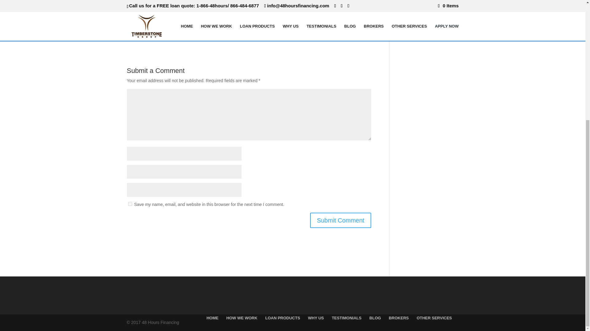  Describe the element at coordinates (316, 318) in the screenshot. I see `WHY US` at that location.